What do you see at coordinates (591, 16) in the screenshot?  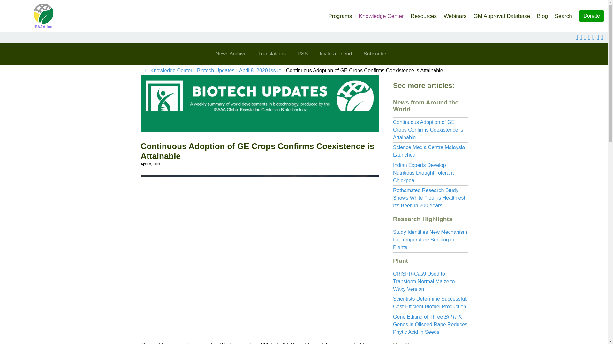 I see `Donate` at bounding box center [591, 16].